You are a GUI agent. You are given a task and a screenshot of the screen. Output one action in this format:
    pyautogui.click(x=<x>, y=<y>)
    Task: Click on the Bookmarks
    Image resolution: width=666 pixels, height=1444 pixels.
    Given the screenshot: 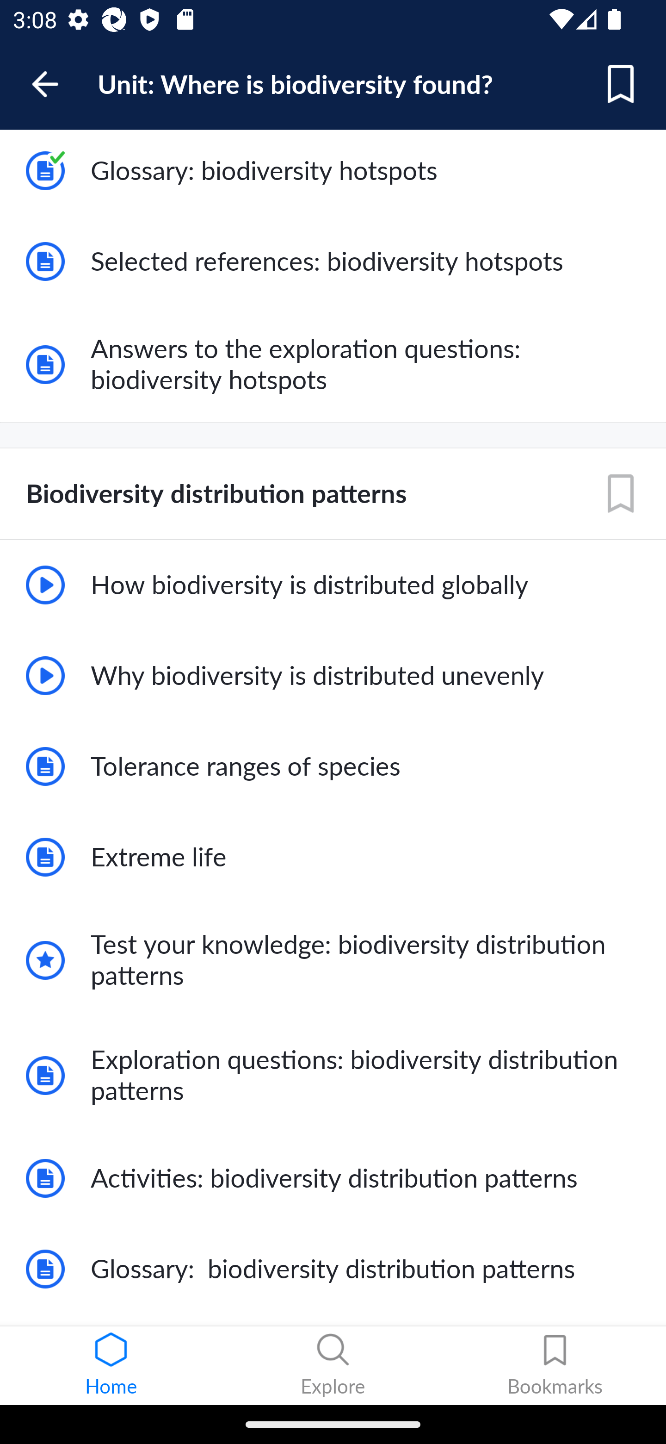 What is the action you would take?
    pyautogui.click(x=555, y=1366)
    